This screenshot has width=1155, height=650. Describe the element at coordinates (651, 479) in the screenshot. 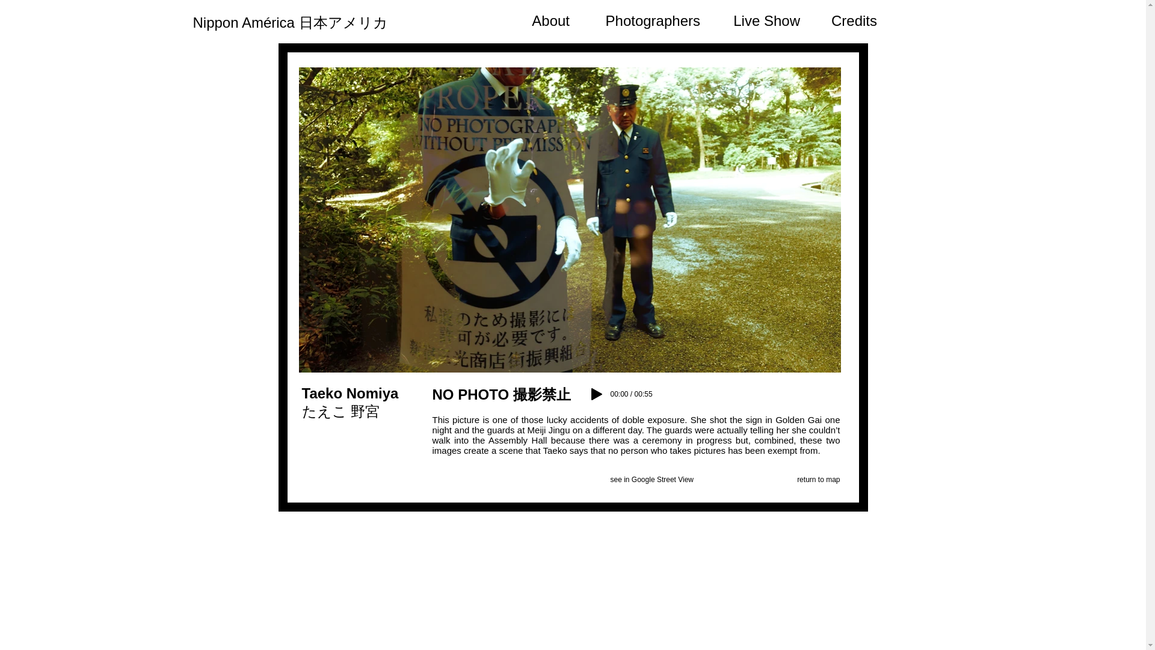

I see `see in Google Street View` at that location.